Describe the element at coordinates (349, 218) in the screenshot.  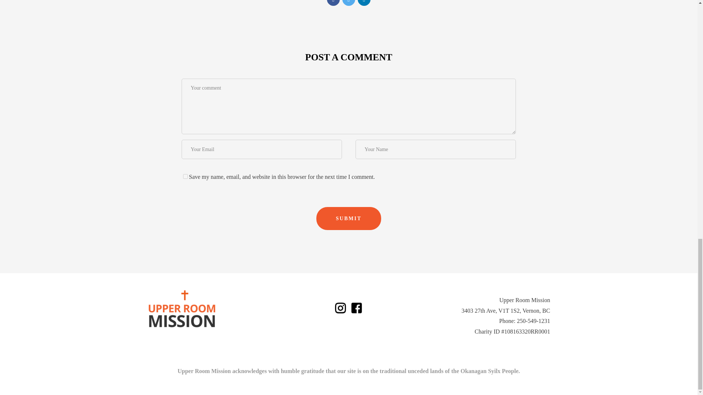
I see `Submit` at that location.